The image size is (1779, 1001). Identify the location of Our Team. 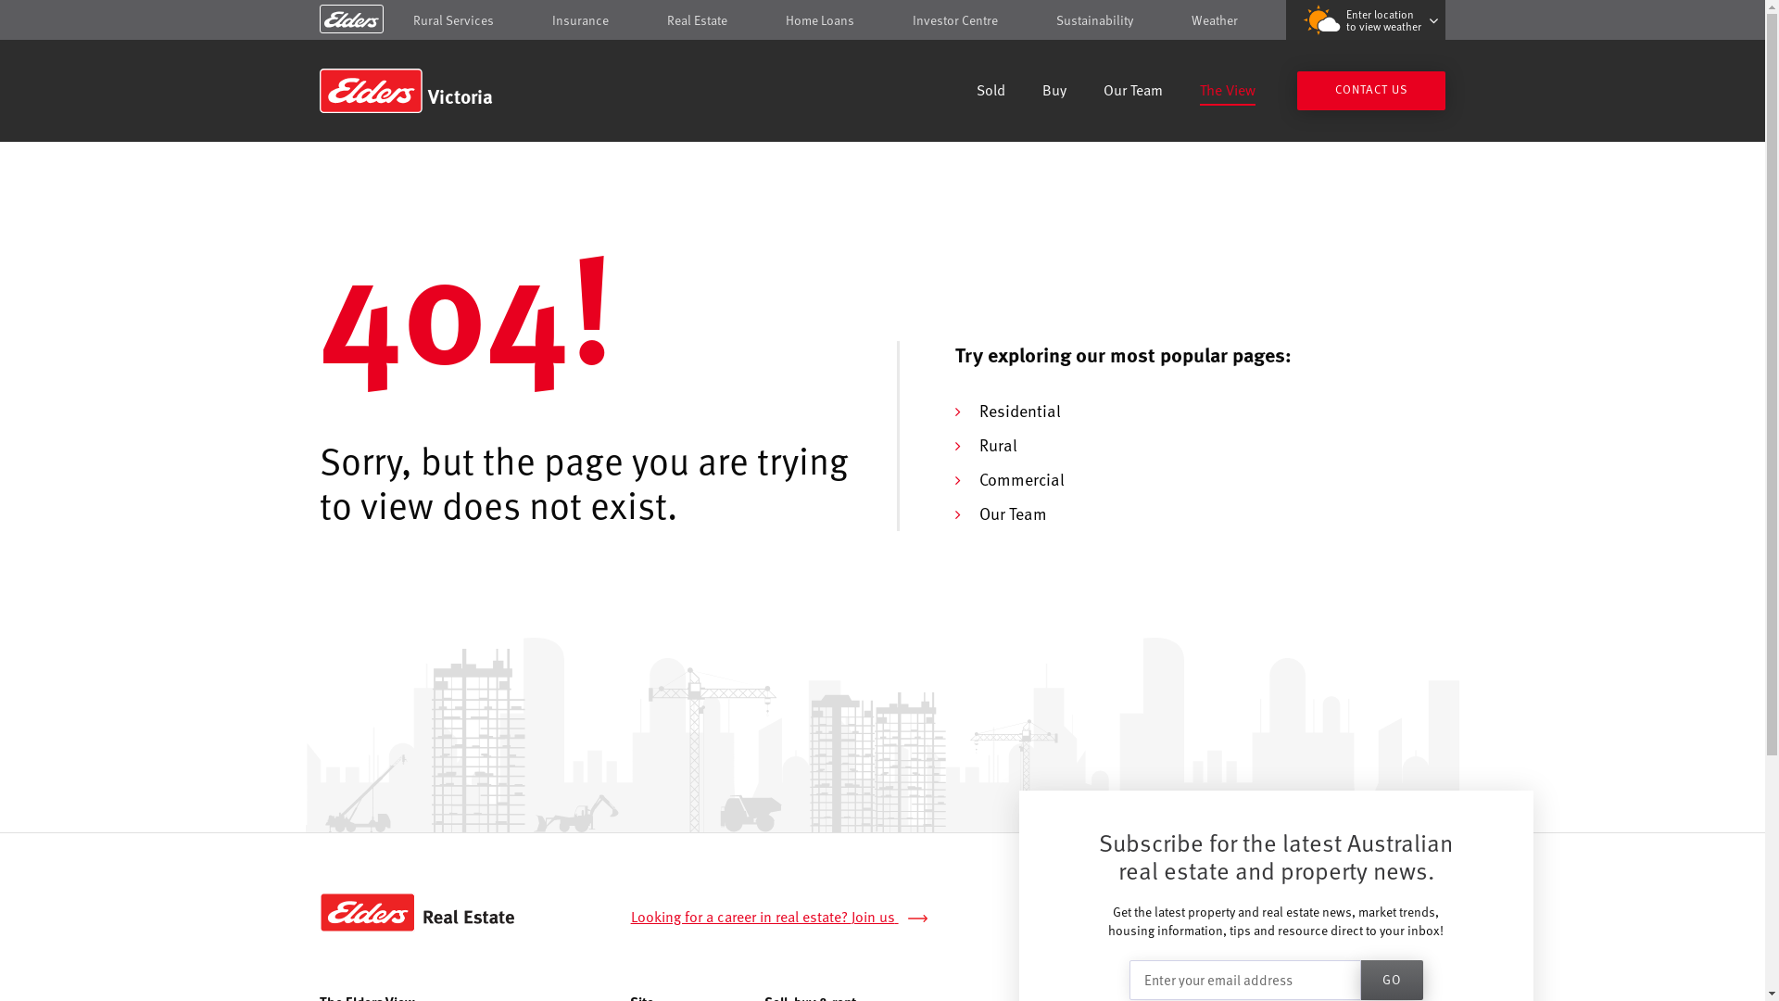
(1012, 513).